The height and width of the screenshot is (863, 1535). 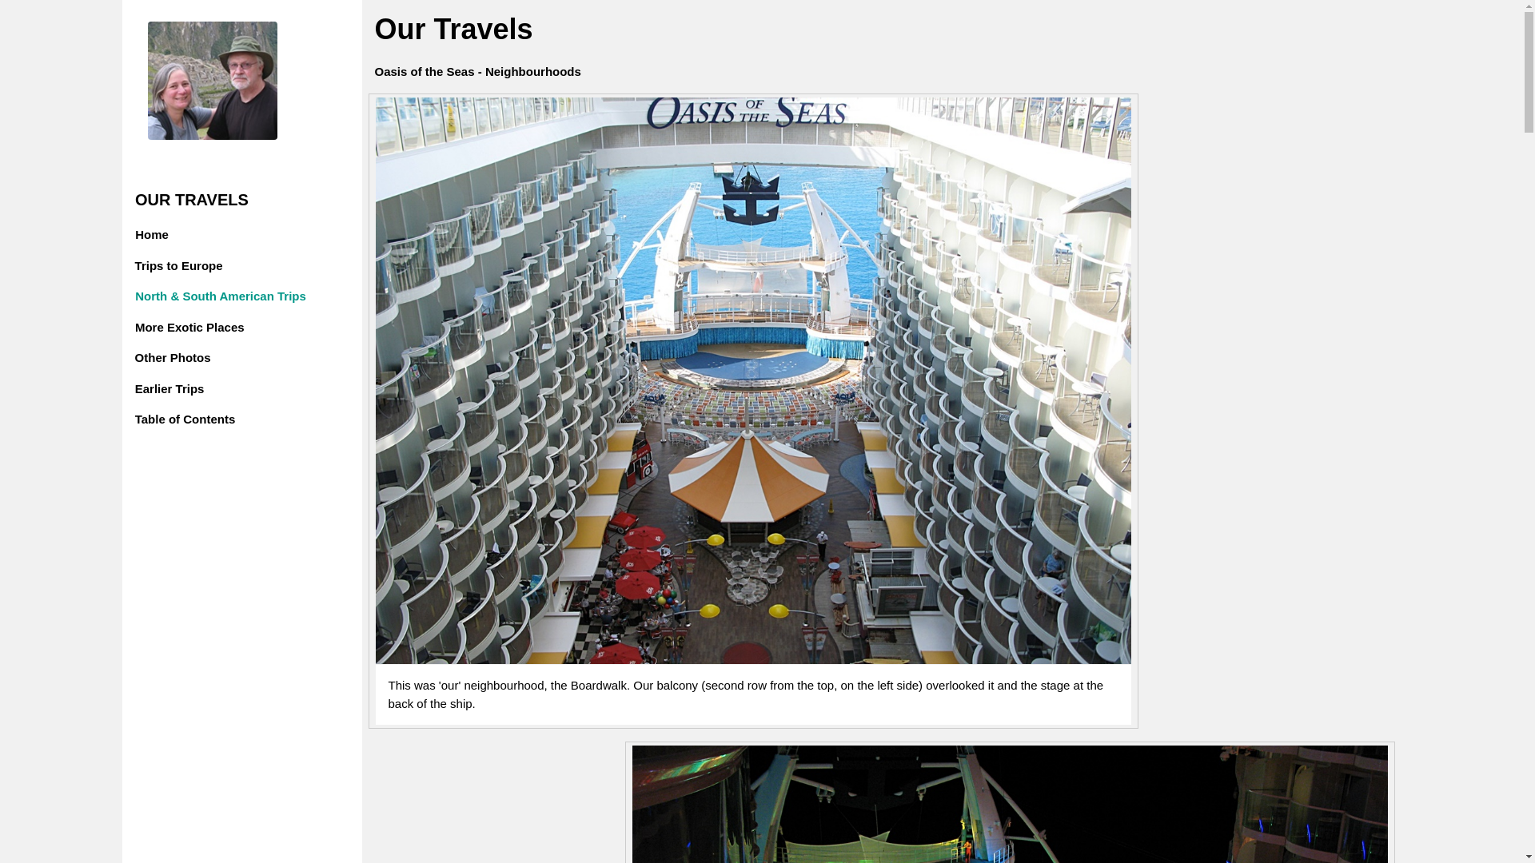 What do you see at coordinates (101, 267) in the screenshot?
I see `Trips to Europe` at bounding box center [101, 267].